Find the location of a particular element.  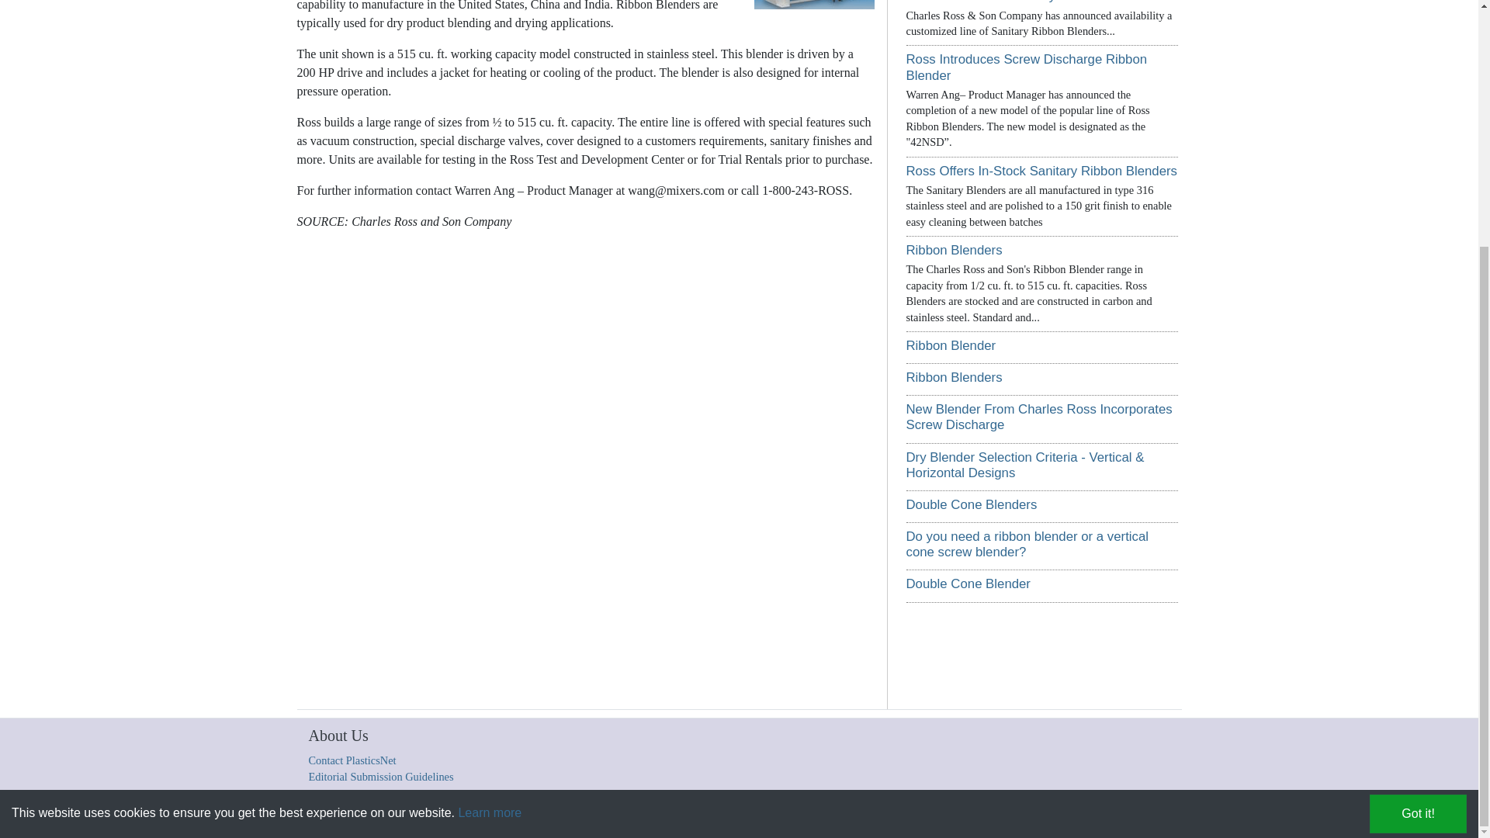

Ribbon Blenders is located at coordinates (955, 250).